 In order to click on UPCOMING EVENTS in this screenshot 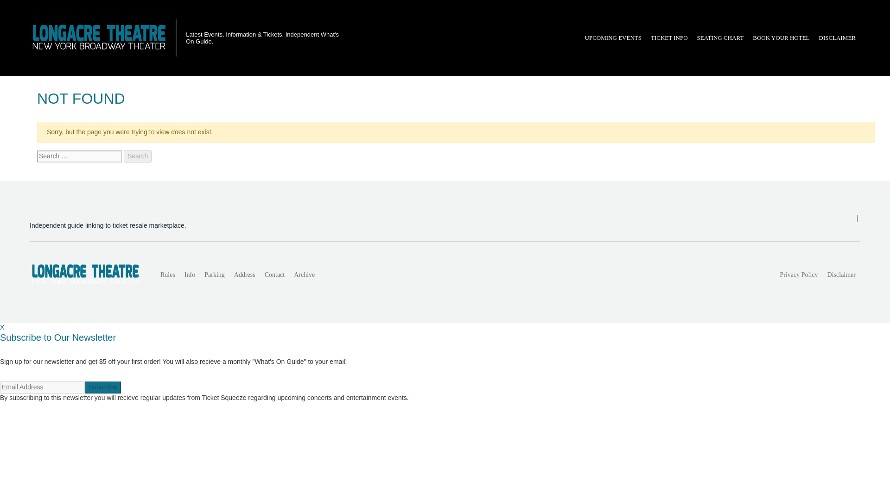, I will do `click(613, 38)`.